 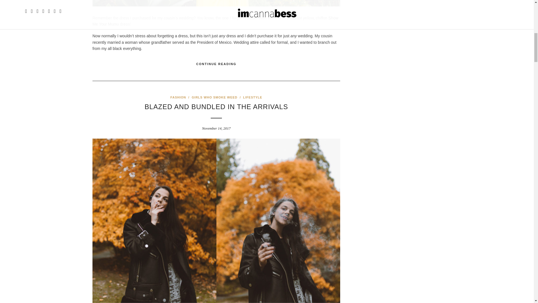 What do you see at coordinates (178, 97) in the screenshot?
I see `FASHION` at bounding box center [178, 97].